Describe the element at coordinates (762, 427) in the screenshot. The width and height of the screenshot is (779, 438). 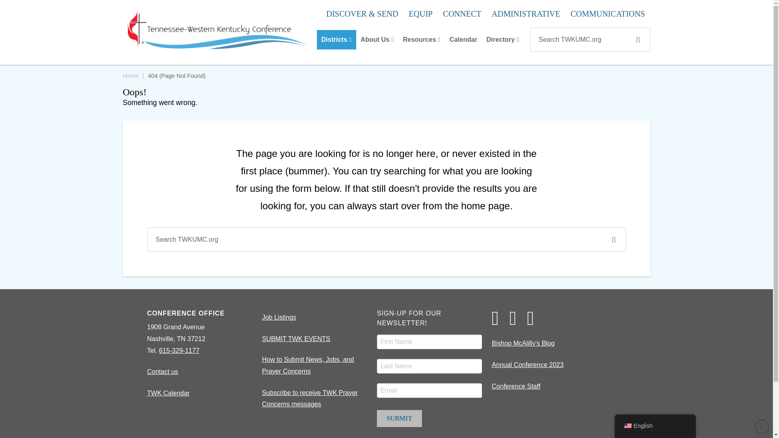
I see `Back to Top` at that location.